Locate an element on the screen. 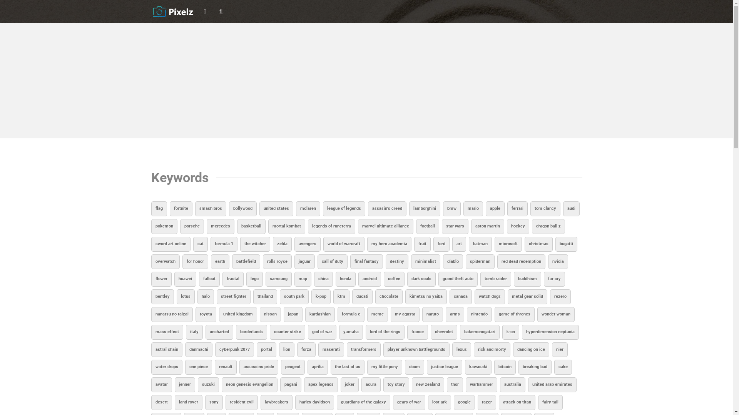 Image resolution: width=739 pixels, height=415 pixels. lord of the rings is located at coordinates (385, 332).